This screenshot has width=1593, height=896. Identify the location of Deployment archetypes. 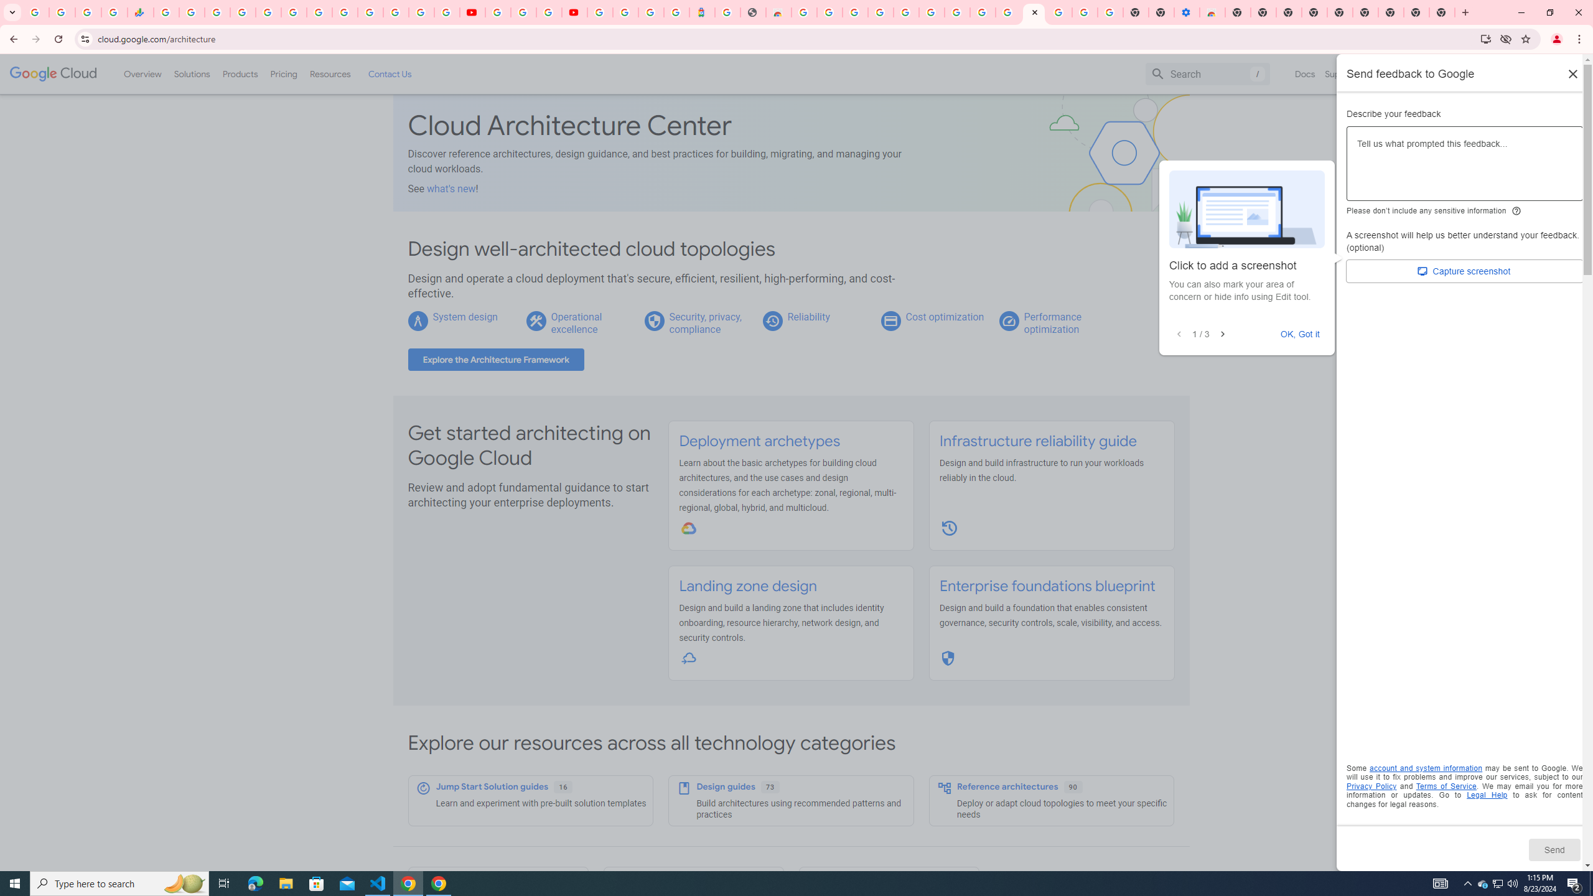
(759, 441).